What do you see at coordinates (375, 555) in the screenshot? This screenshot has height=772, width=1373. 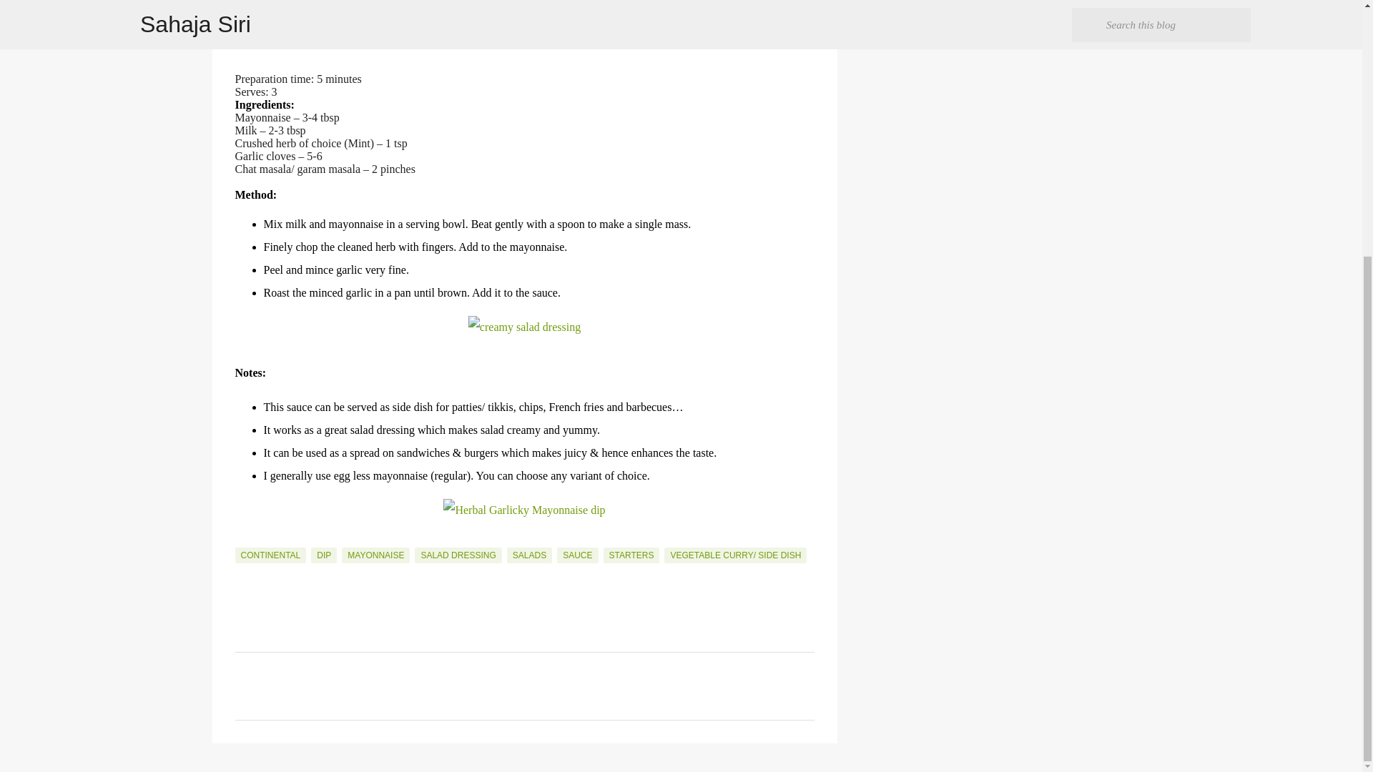 I see `MAYONNAISE` at bounding box center [375, 555].